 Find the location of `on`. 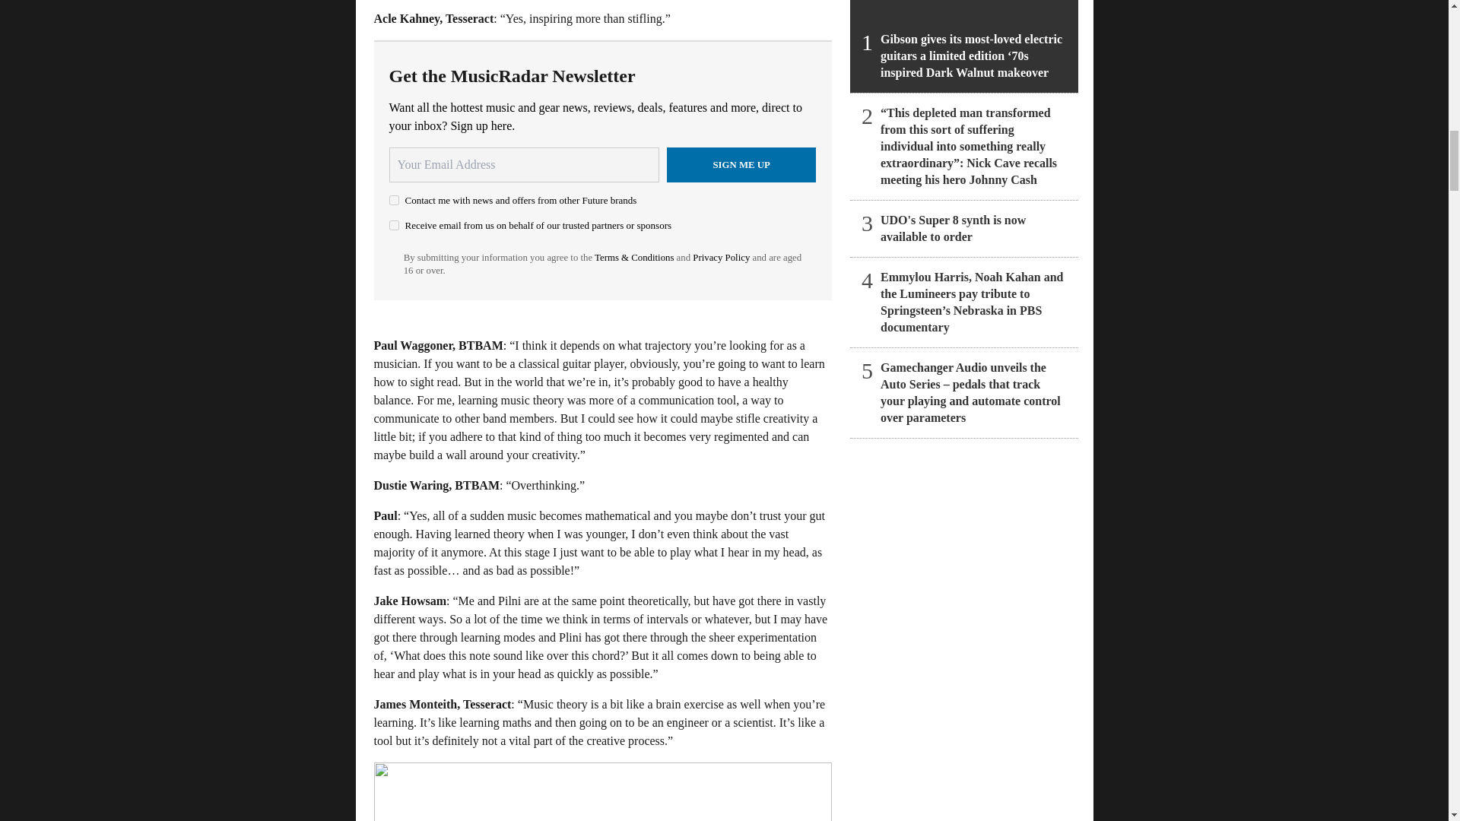

on is located at coordinates (394, 225).